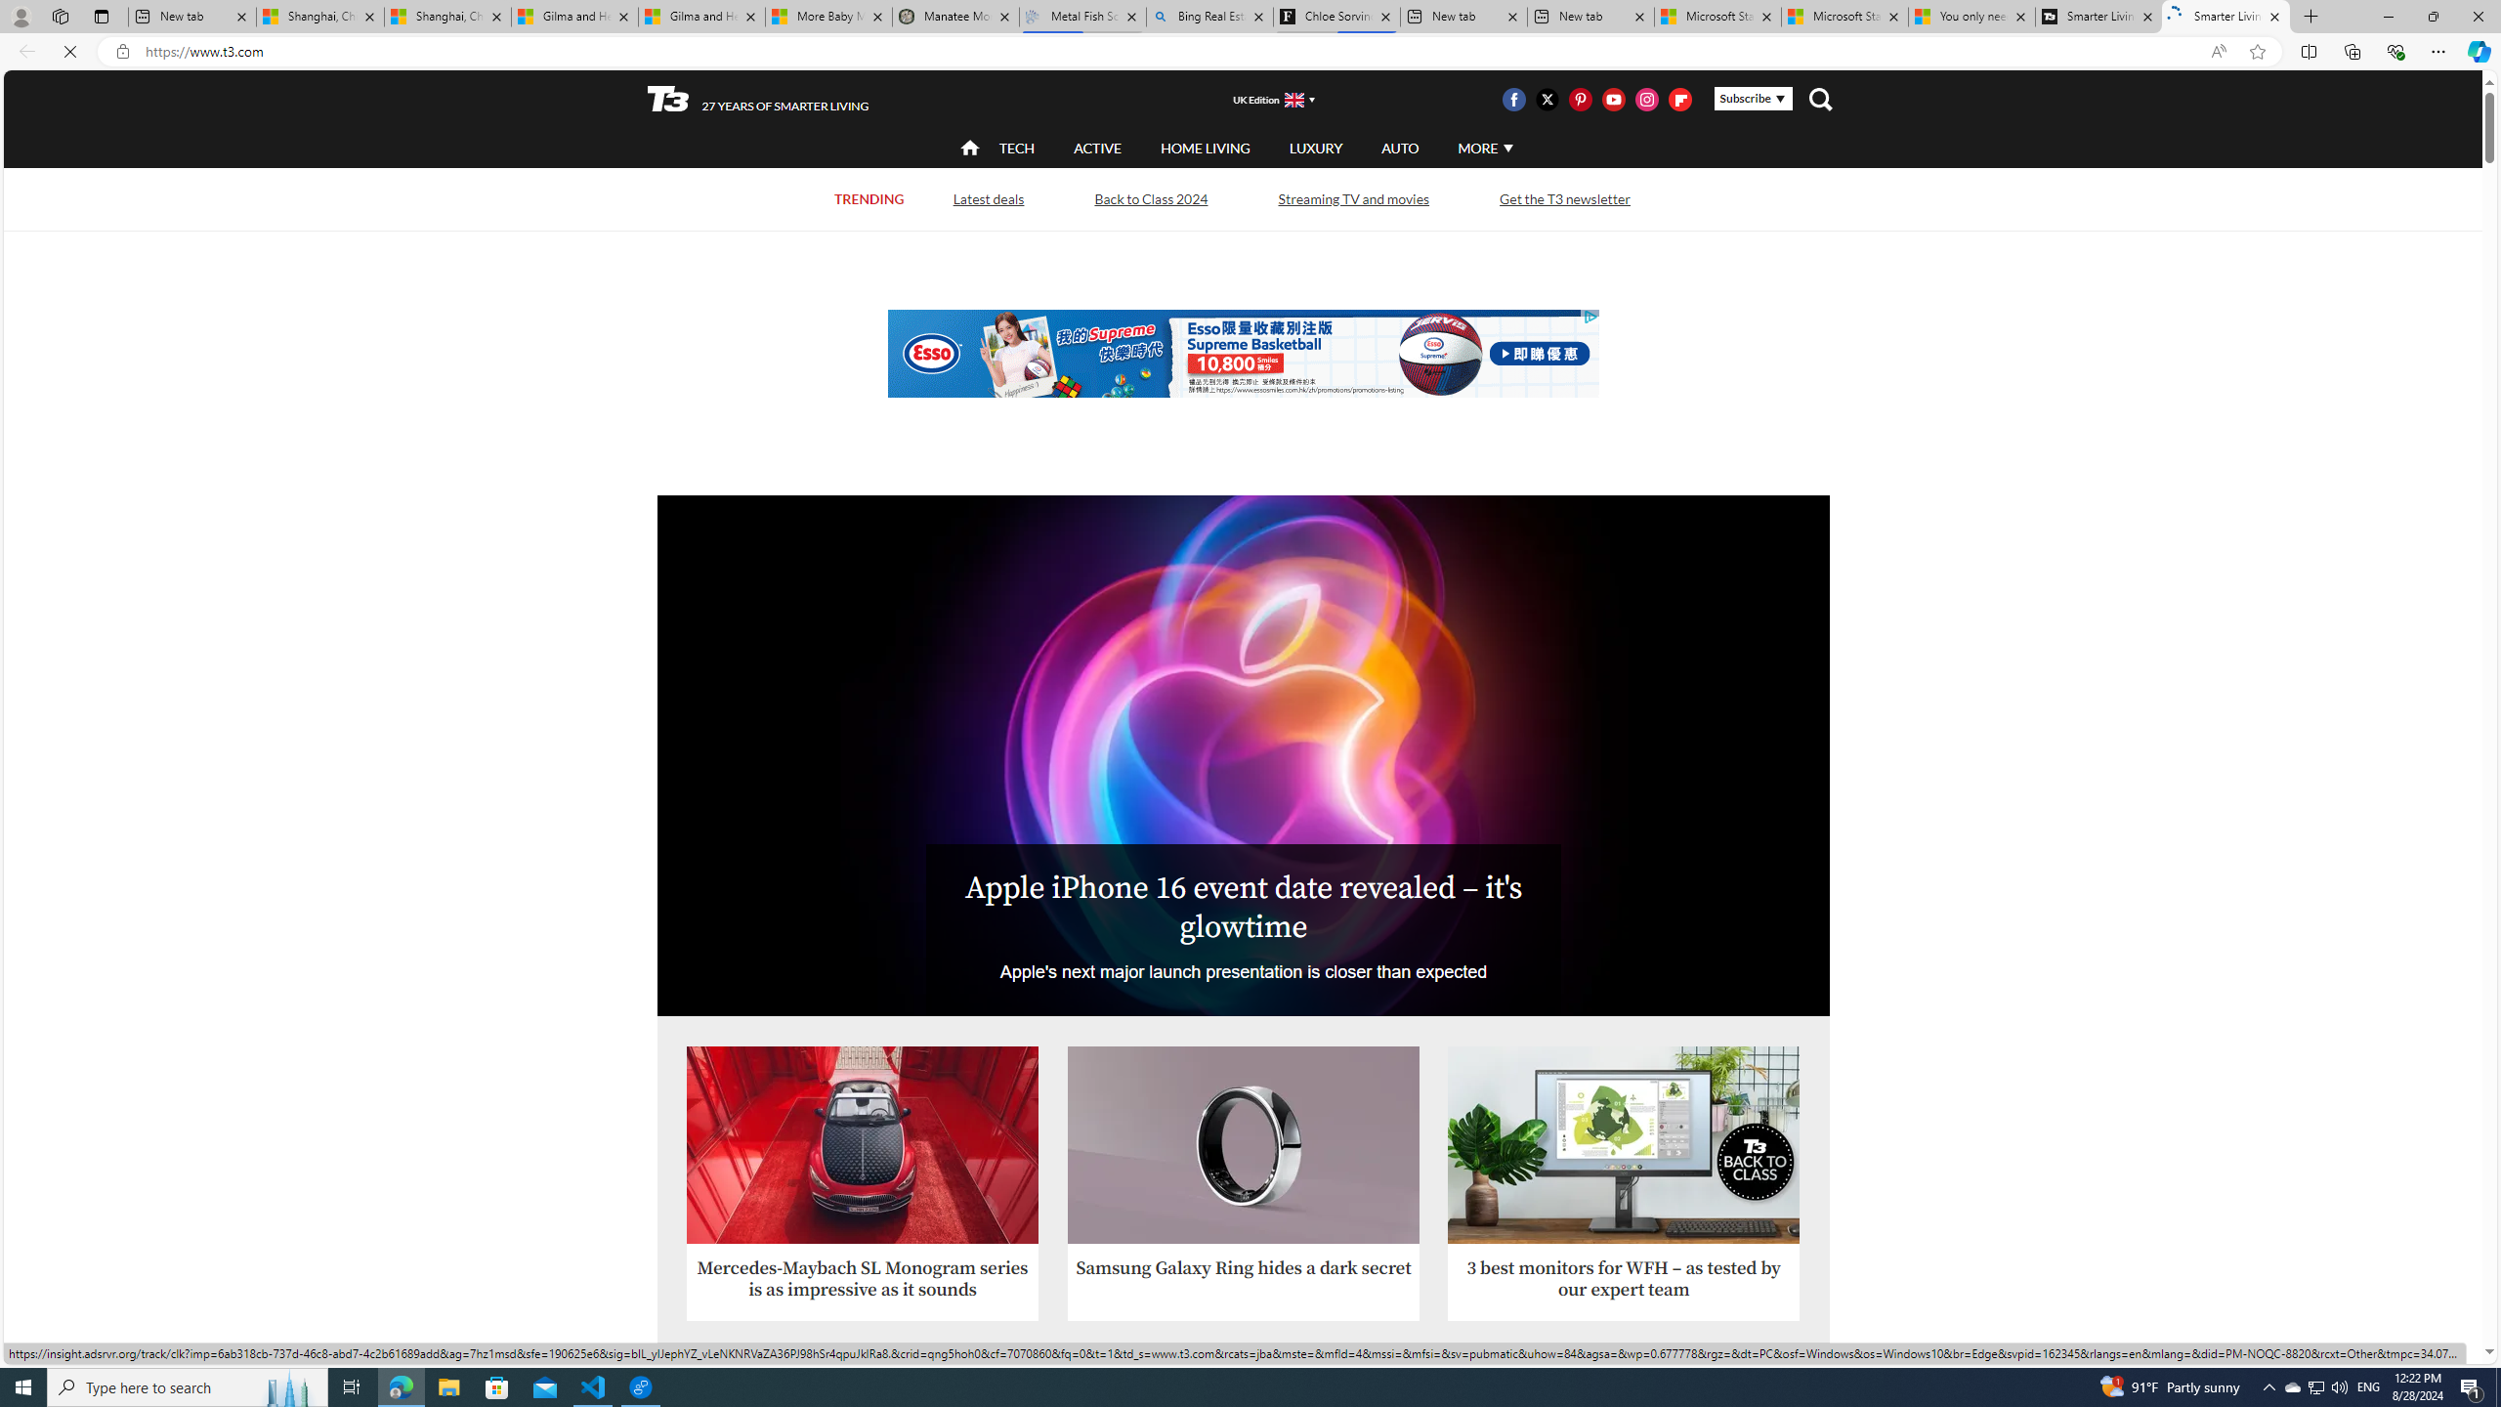 The image size is (2501, 1407). I want to click on Samsung Galaxy Ring Samsung Galaxy Ring hides a dark secret, so click(1245, 1163).